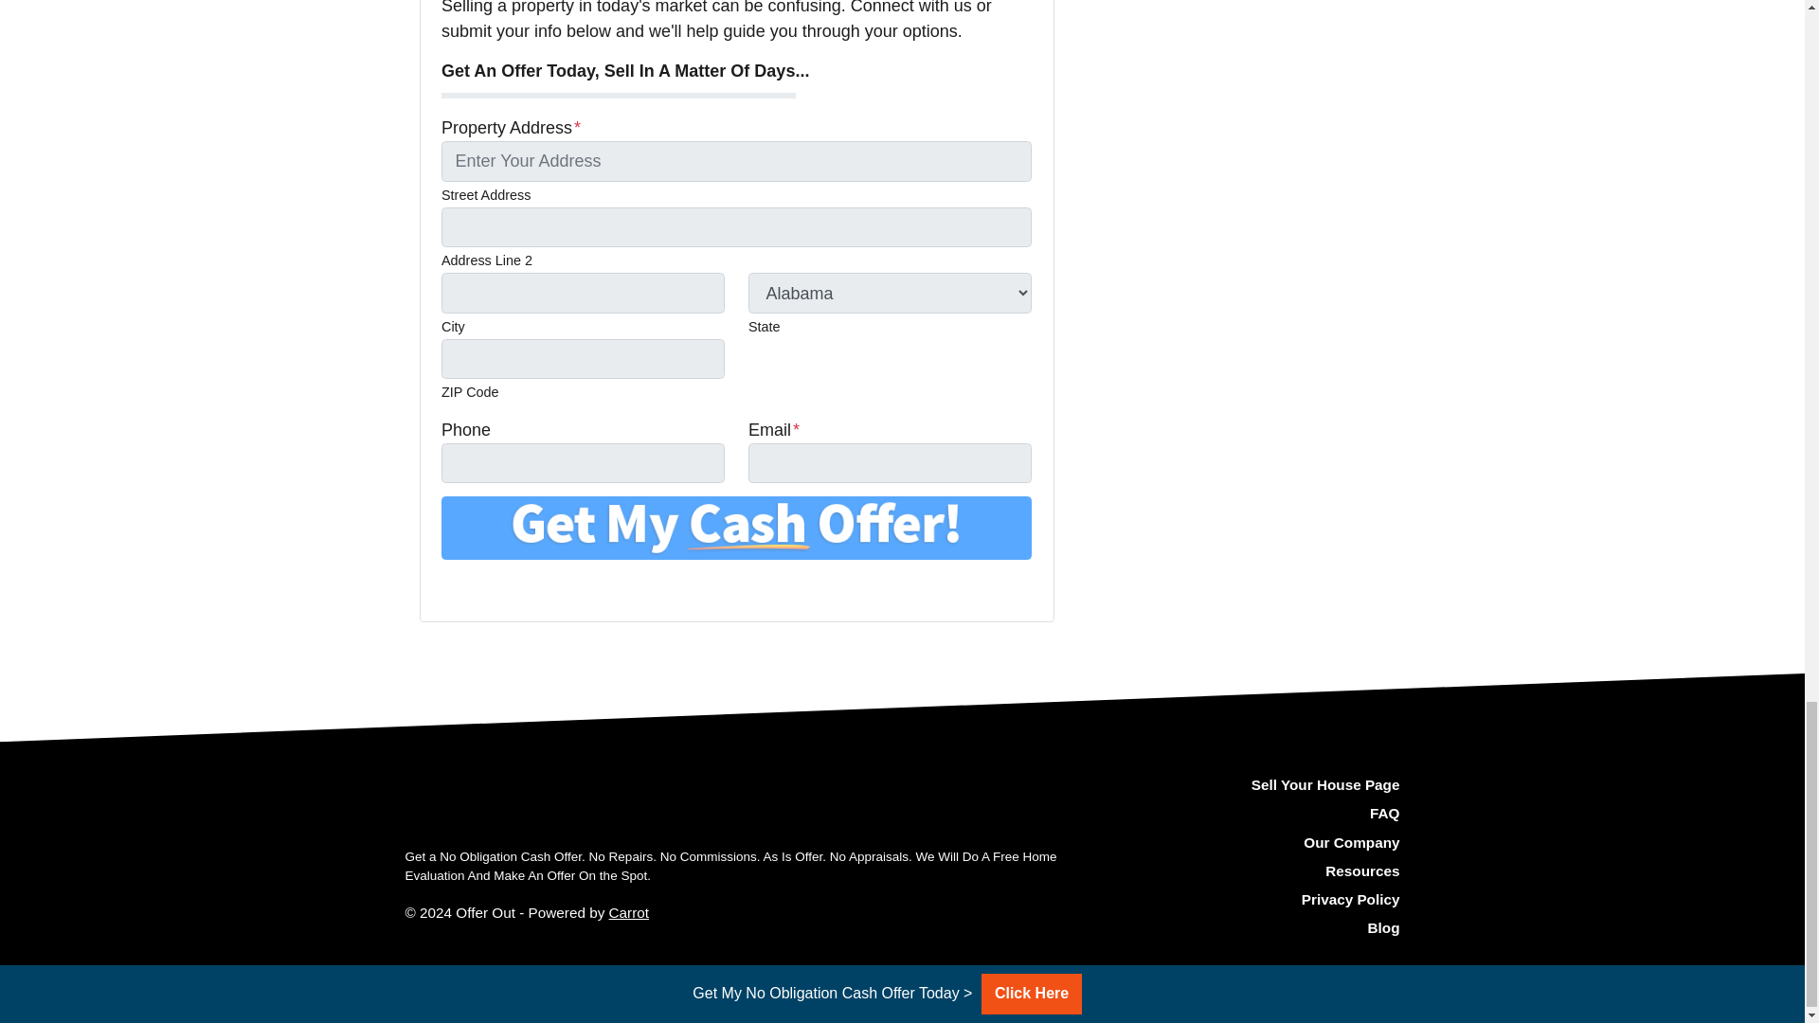 The height and width of the screenshot is (1023, 1819). What do you see at coordinates (453, 587) in the screenshot?
I see `Twitter` at bounding box center [453, 587].